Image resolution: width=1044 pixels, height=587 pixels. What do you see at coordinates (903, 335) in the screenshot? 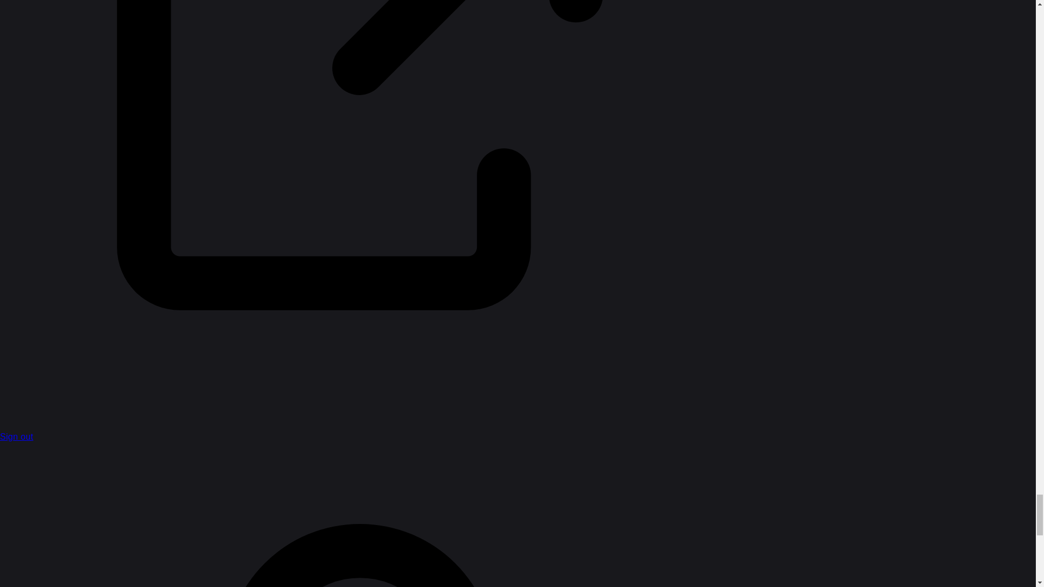
I see `copy a link to this post to clipboard` at bounding box center [903, 335].